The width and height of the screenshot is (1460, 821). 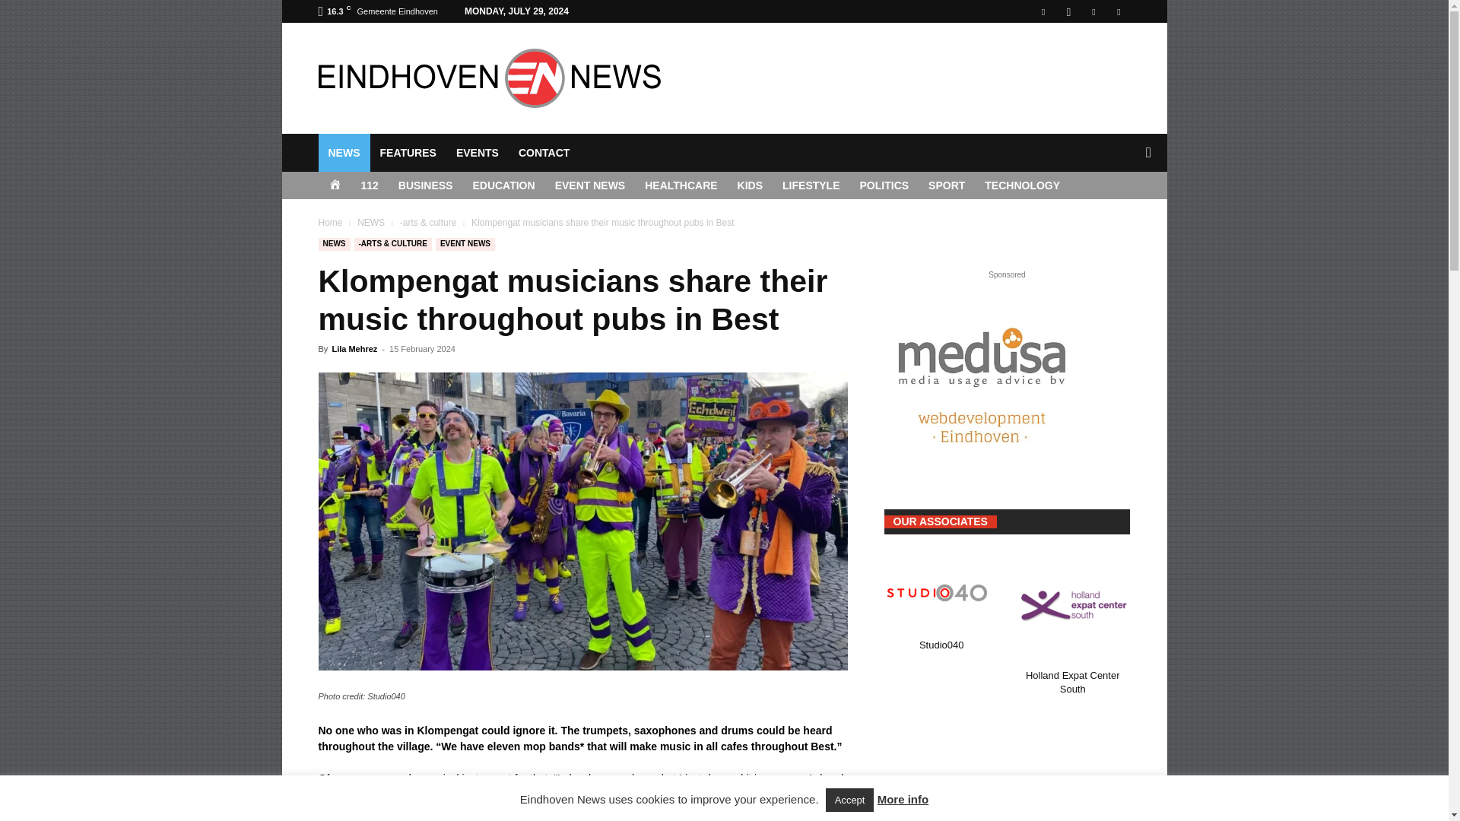 What do you see at coordinates (371, 223) in the screenshot?
I see `View all posts in NEWS` at bounding box center [371, 223].